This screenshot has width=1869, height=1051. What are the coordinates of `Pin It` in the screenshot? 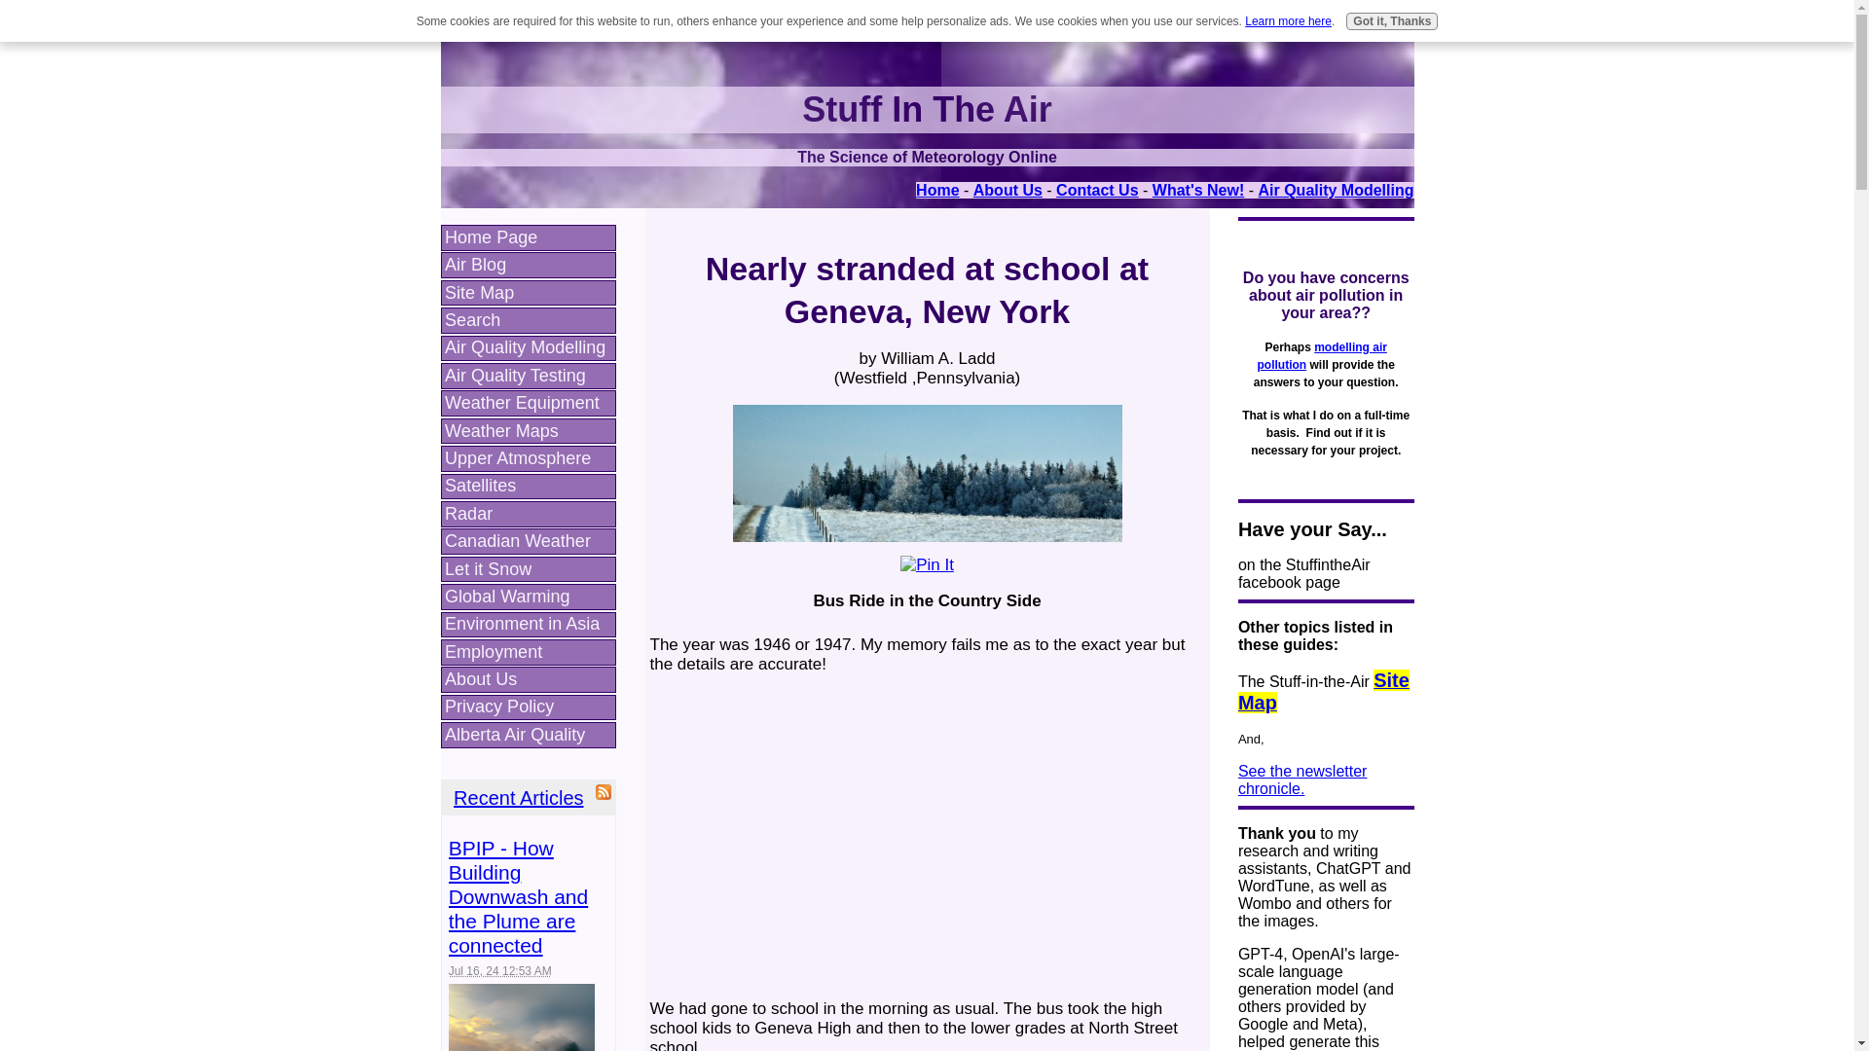 It's located at (927, 564).